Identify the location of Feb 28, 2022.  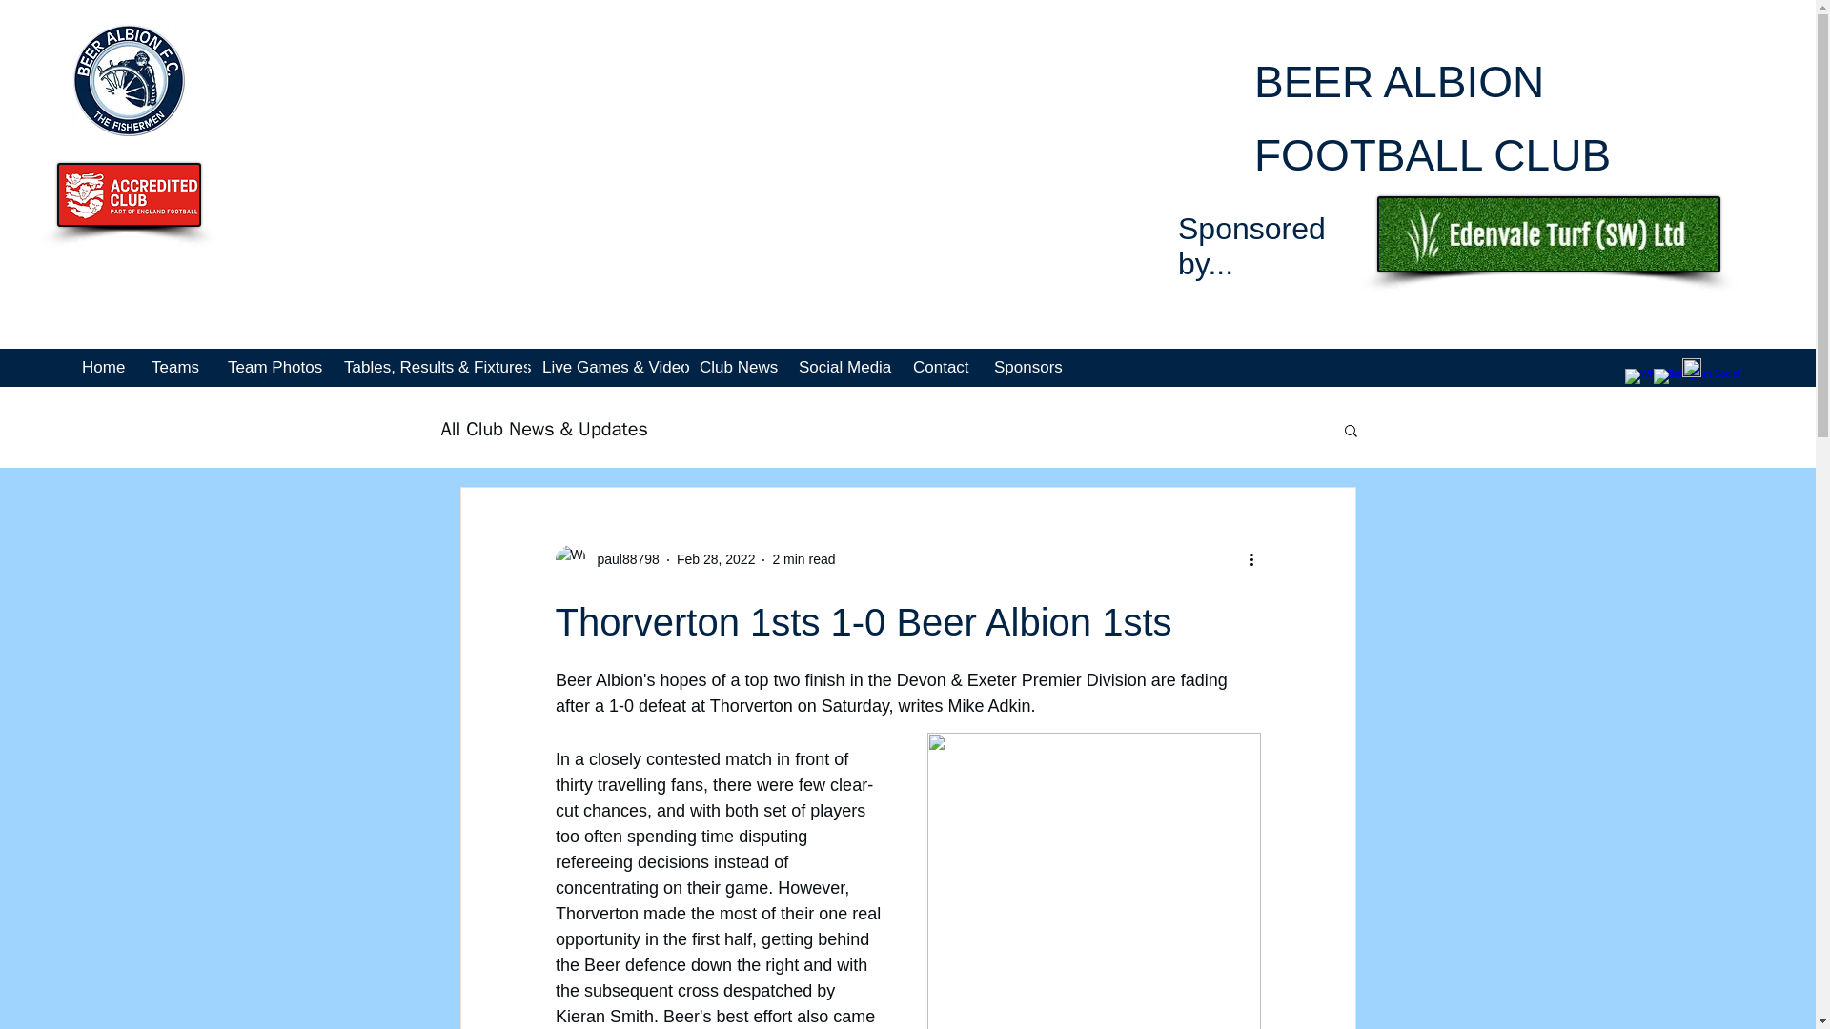
(716, 558).